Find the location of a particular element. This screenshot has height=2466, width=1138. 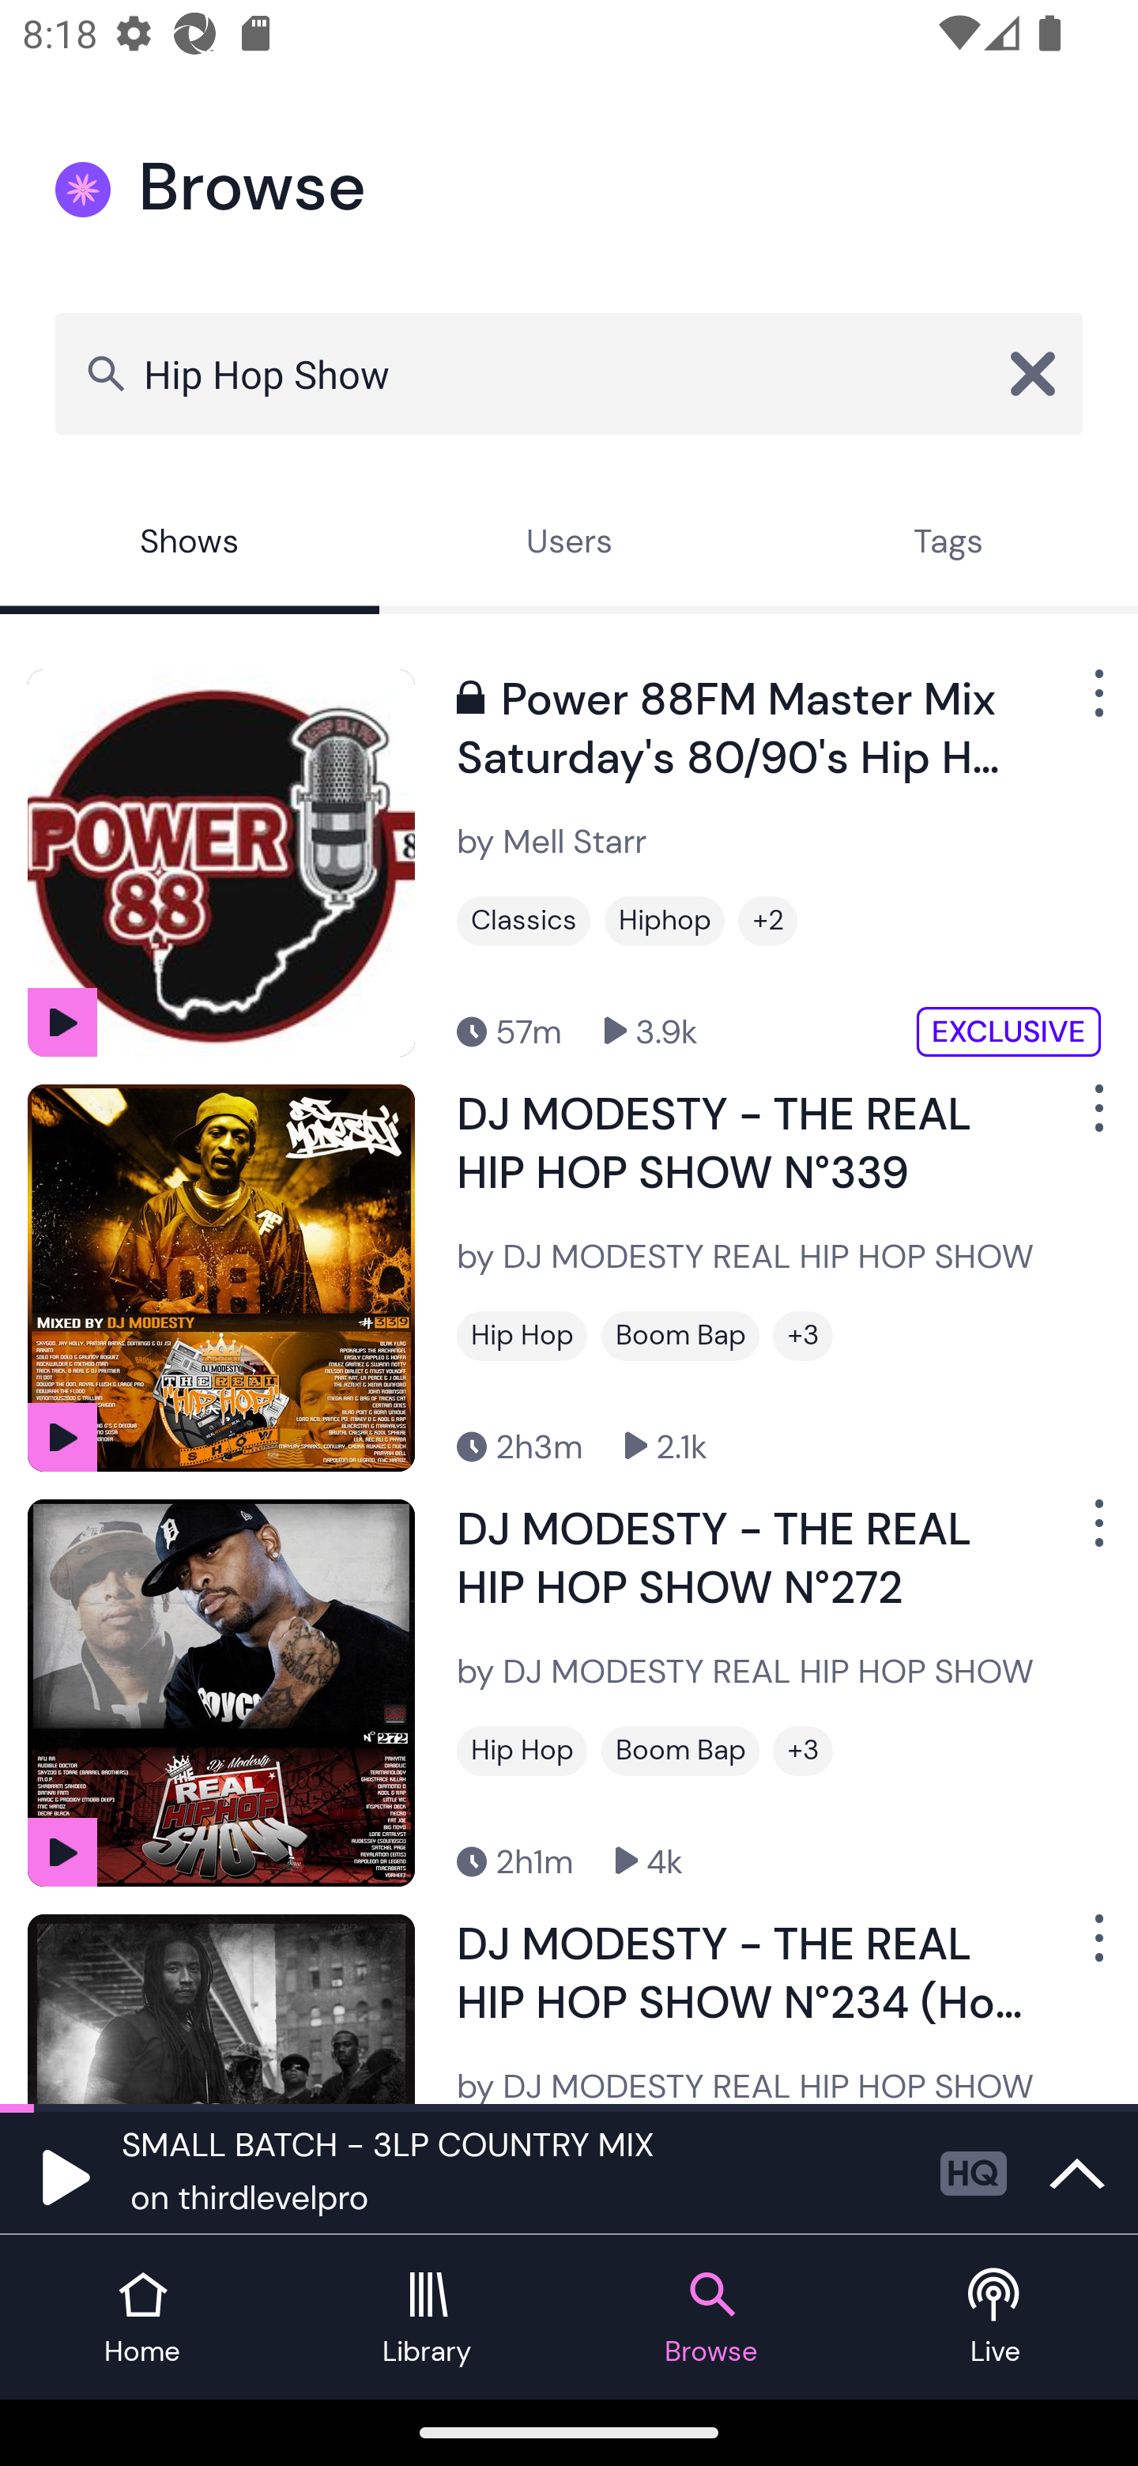

Shows is located at coordinates (190, 545).